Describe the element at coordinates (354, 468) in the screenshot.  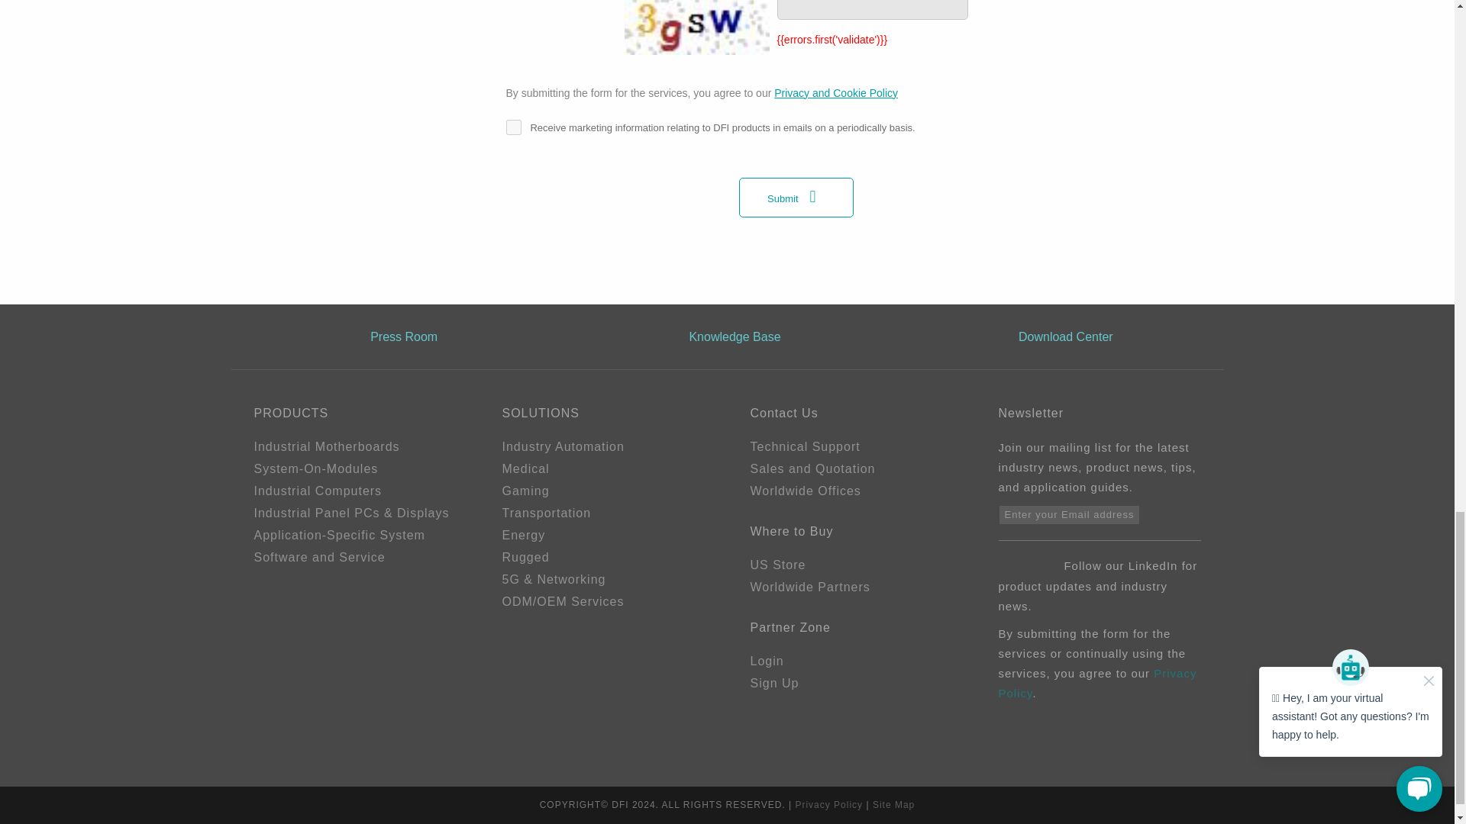
I see `System-On-Modules` at that location.